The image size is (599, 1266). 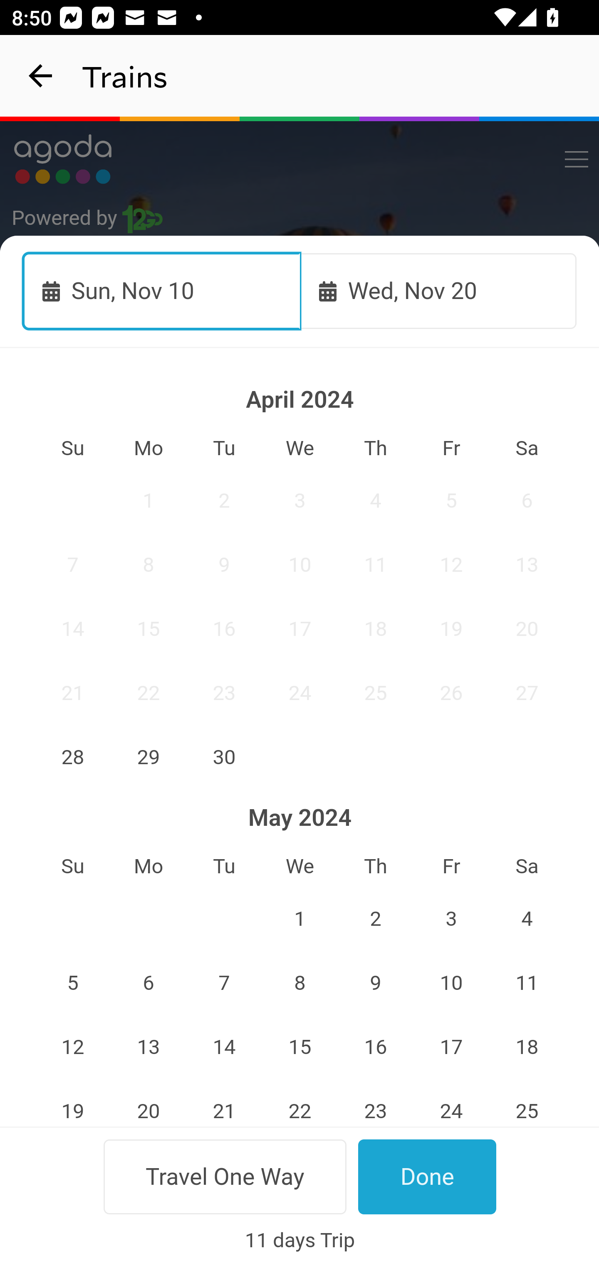 I want to click on 10, so click(x=300, y=564).